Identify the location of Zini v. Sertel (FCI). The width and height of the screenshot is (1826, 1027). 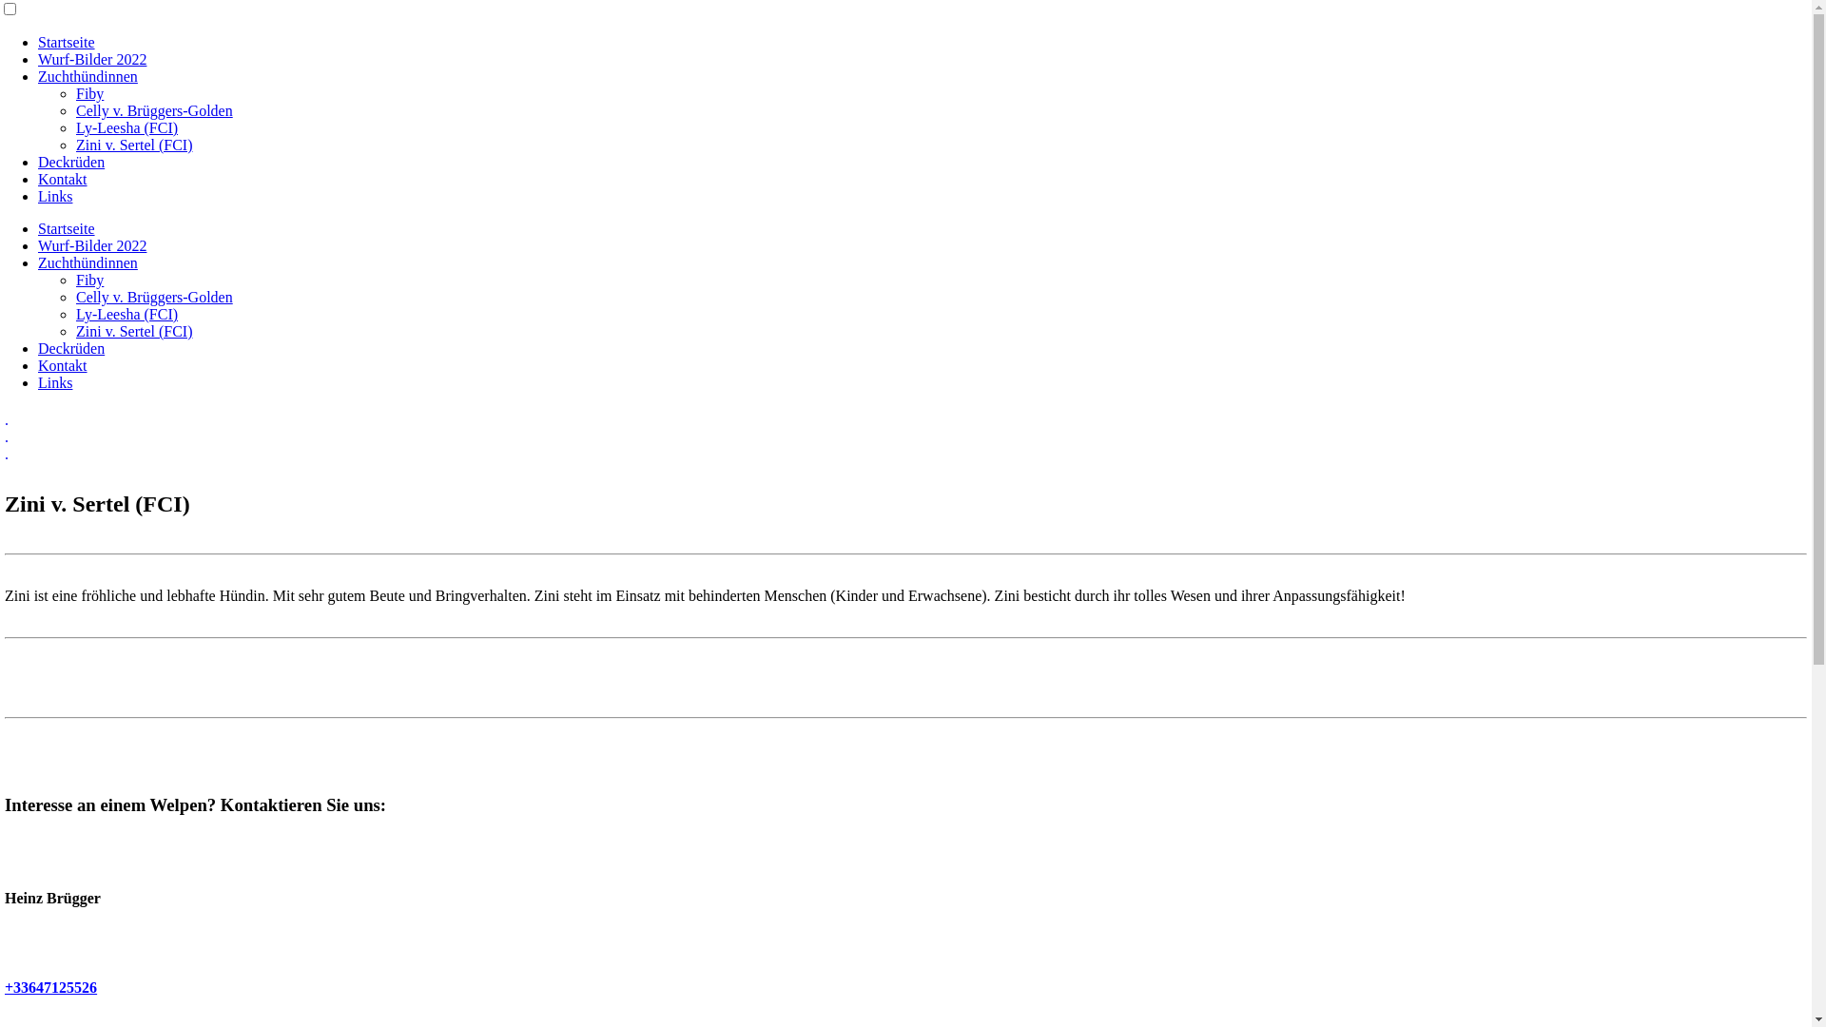
(135, 145).